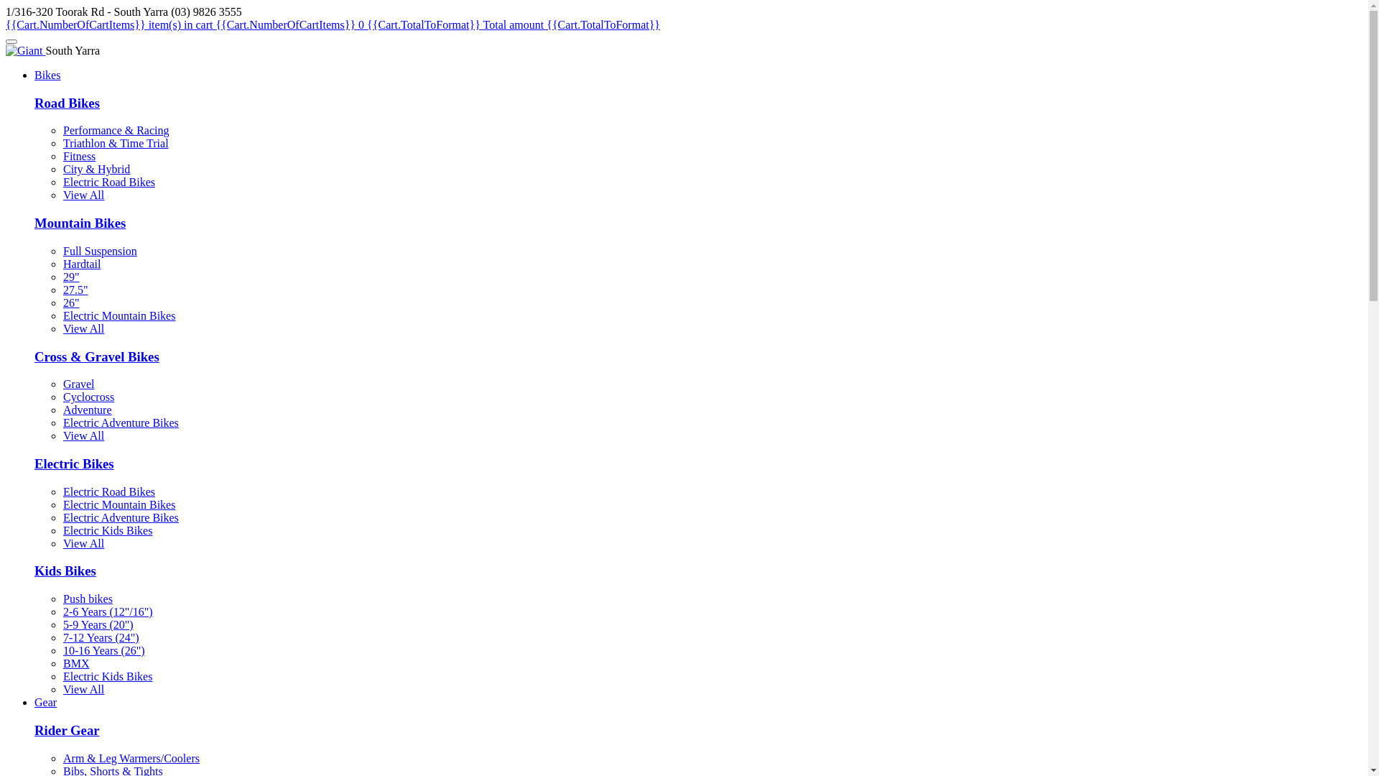 The height and width of the screenshot is (776, 1379). What do you see at coordinates (131, 759) in the screenshot?
I see `Arm & Leg Warmers/Coolers` at bounding box center [131, 759].